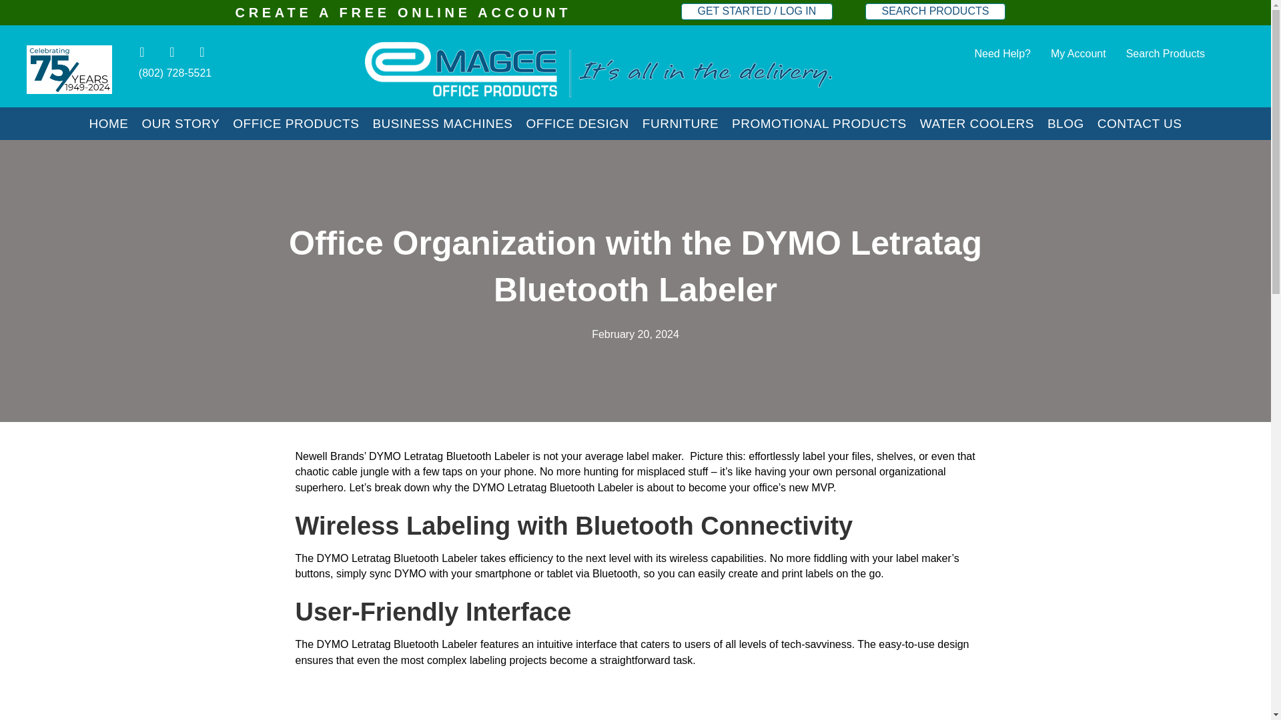  Describe the element at coordinates (598, 69) in the screenshot. I see `800 horz logo` at that location.